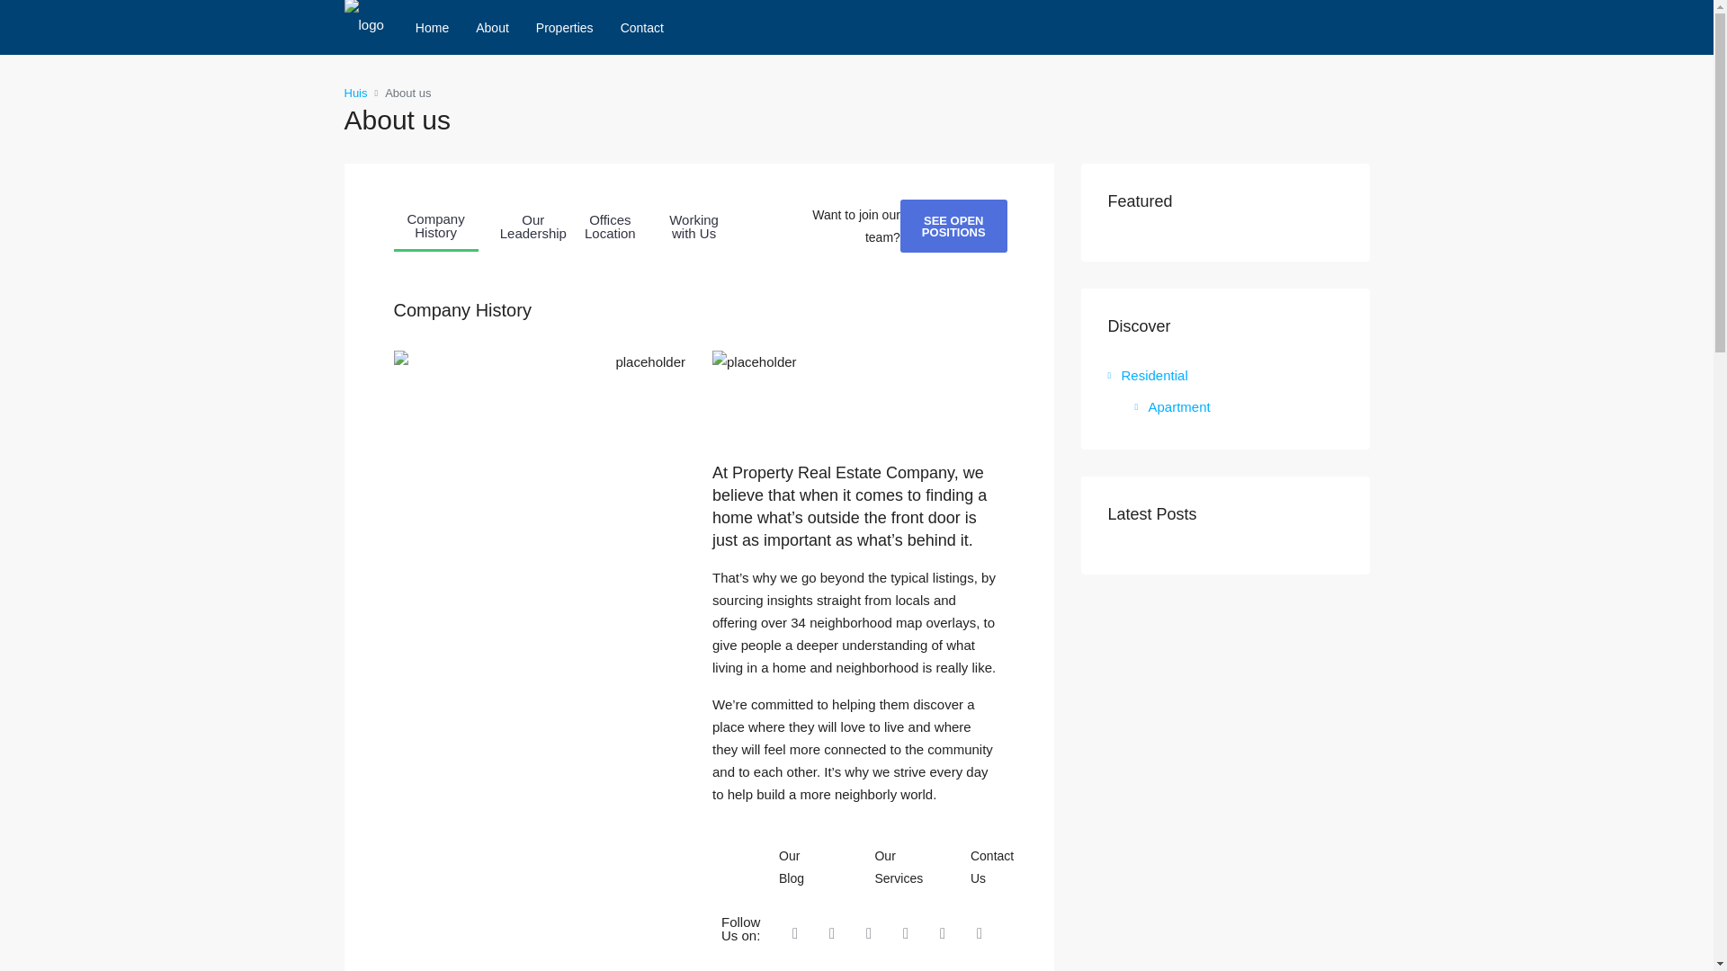  What do you see at coordinates (565, 27) in the screenshot?
I see `Properties` at bounding box center [565, 27].